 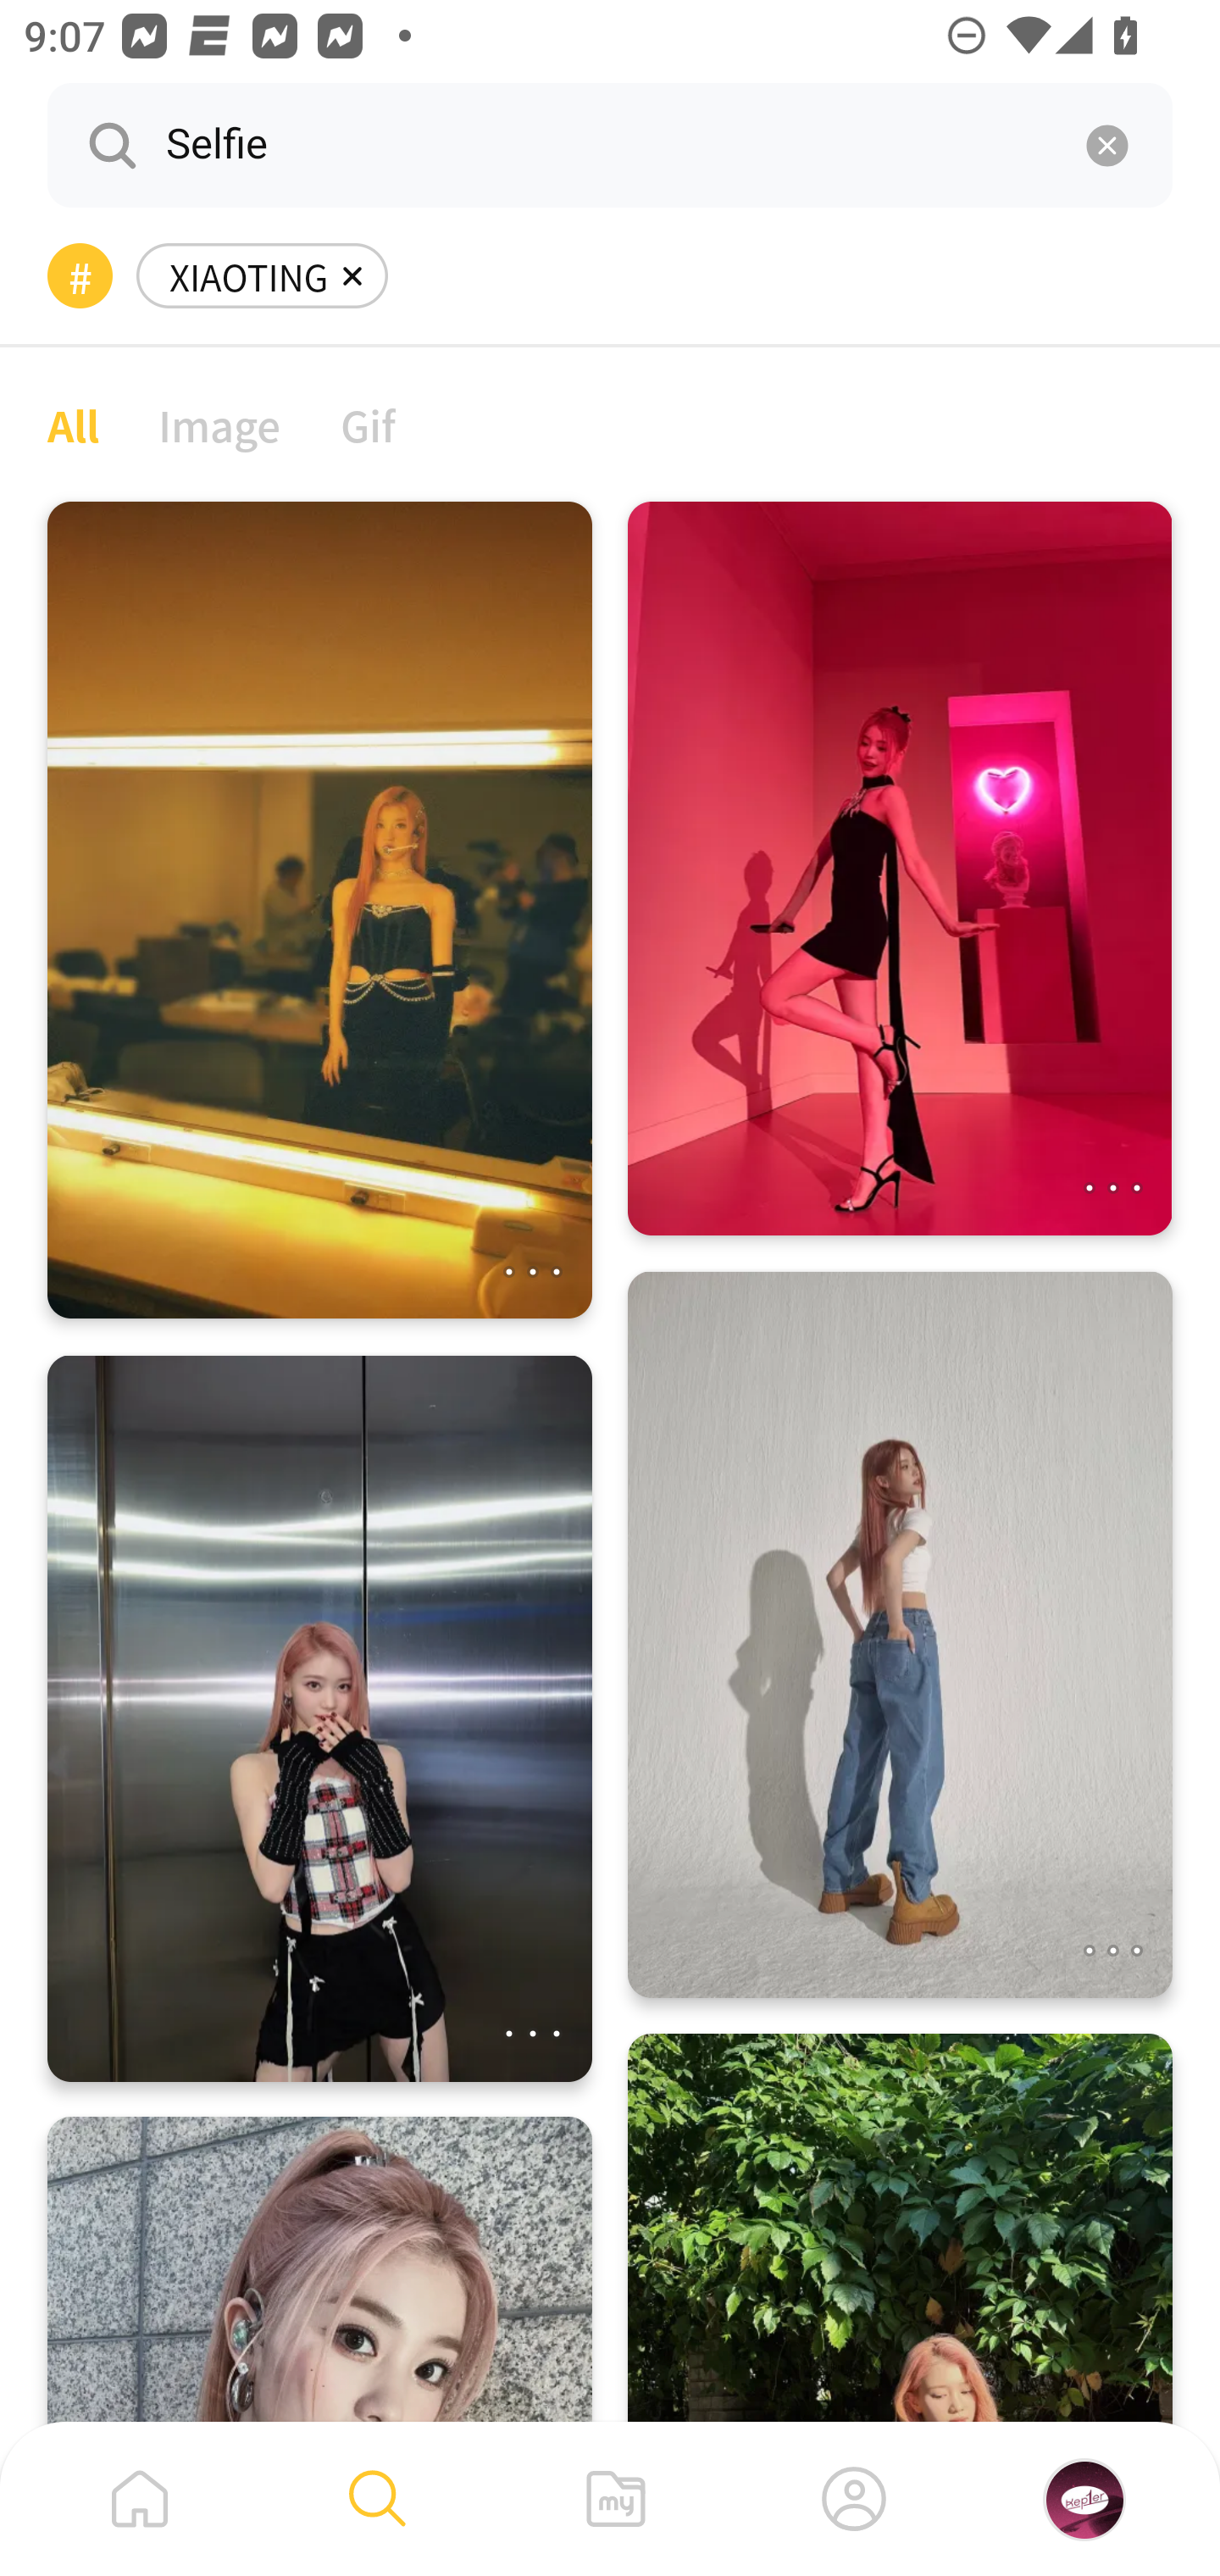 I want to click on All, so click(x=73, y=424).